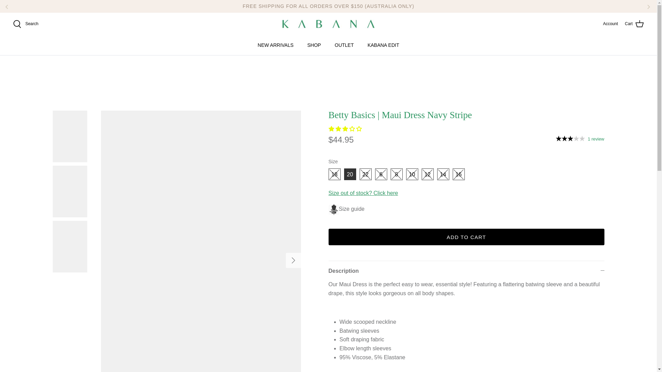  Describe the element at coordinates (26, 24) in the screenshot. I see `Search` at that location.